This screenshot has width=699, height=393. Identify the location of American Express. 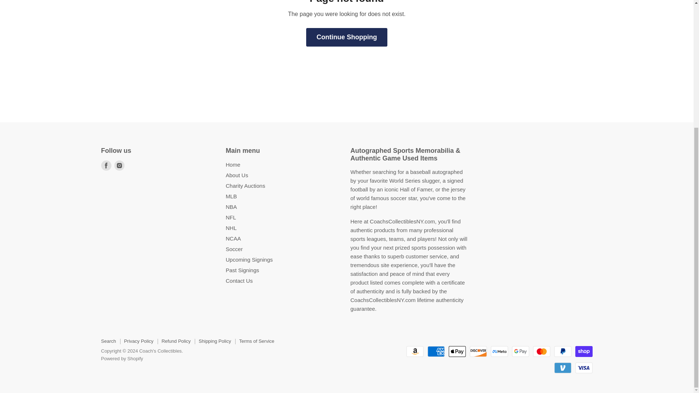
(436, 352).